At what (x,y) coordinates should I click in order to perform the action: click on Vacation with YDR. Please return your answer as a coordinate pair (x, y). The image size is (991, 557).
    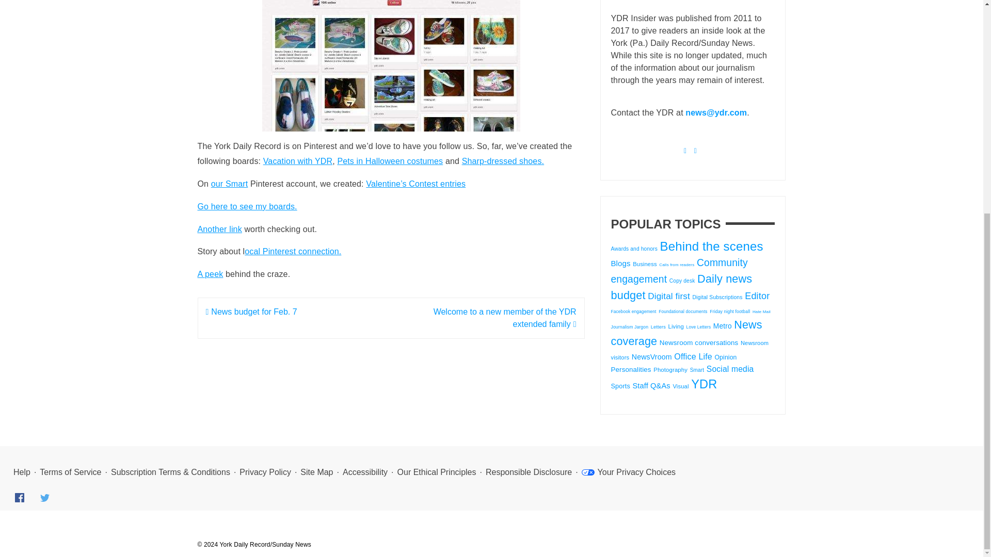
    Looking at the image, I should click on (297, 161).